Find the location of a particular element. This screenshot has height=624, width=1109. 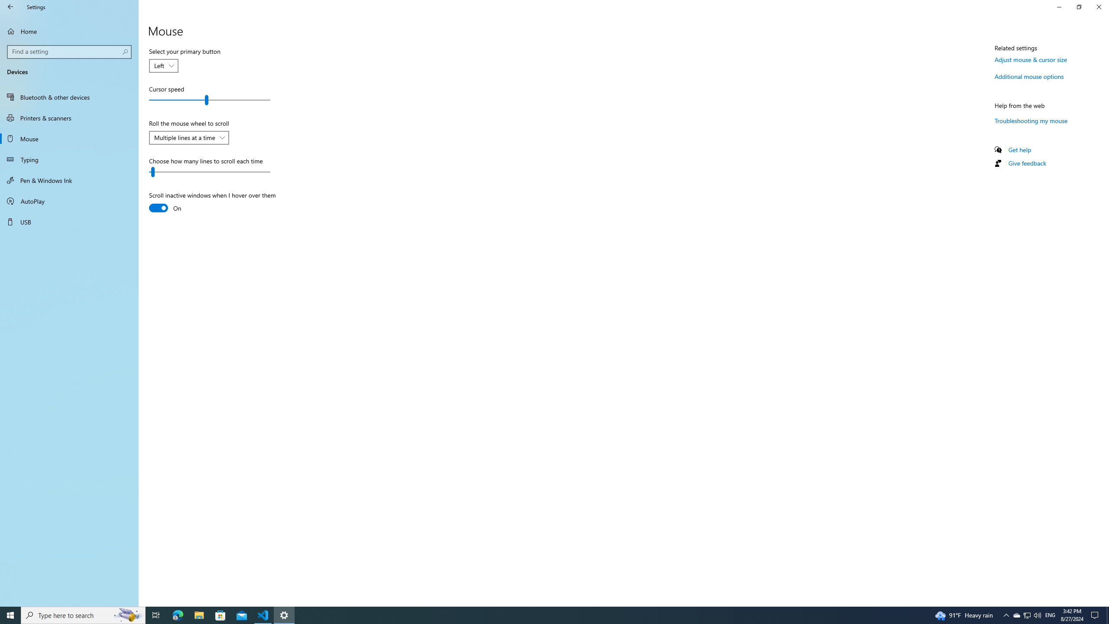

USB is located at coordinates (69, 222).